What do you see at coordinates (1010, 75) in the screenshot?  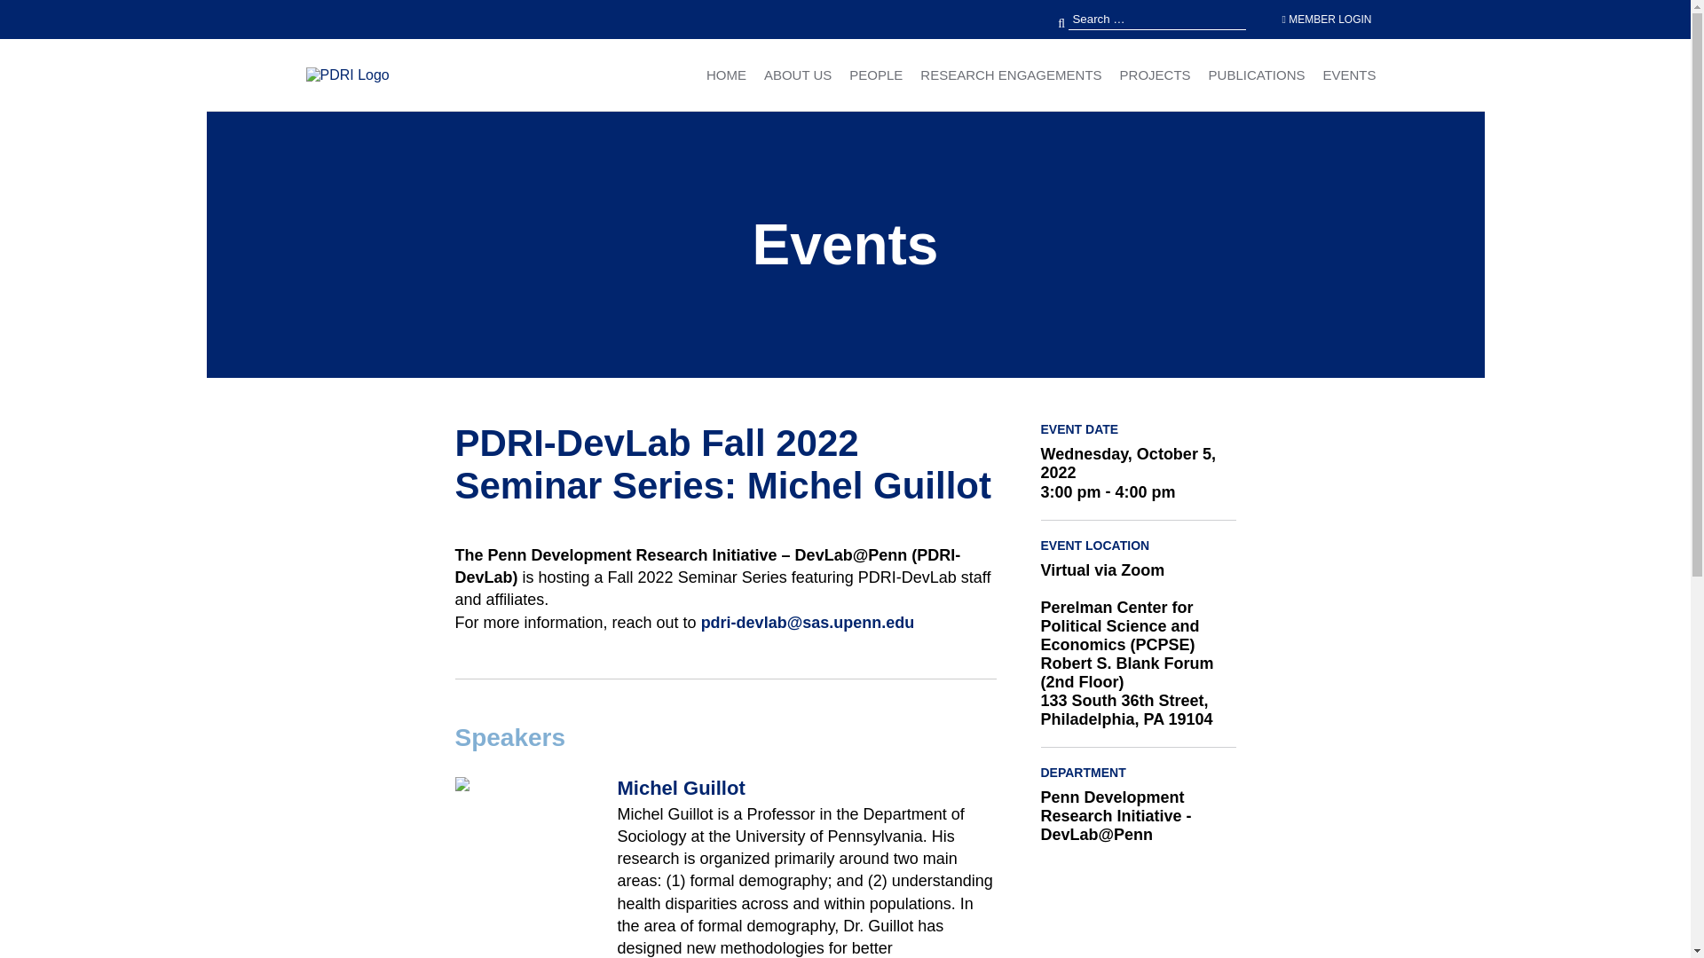 I see `RESEARCH ENGAGEMENTS` at bounding box center [1010, 75].